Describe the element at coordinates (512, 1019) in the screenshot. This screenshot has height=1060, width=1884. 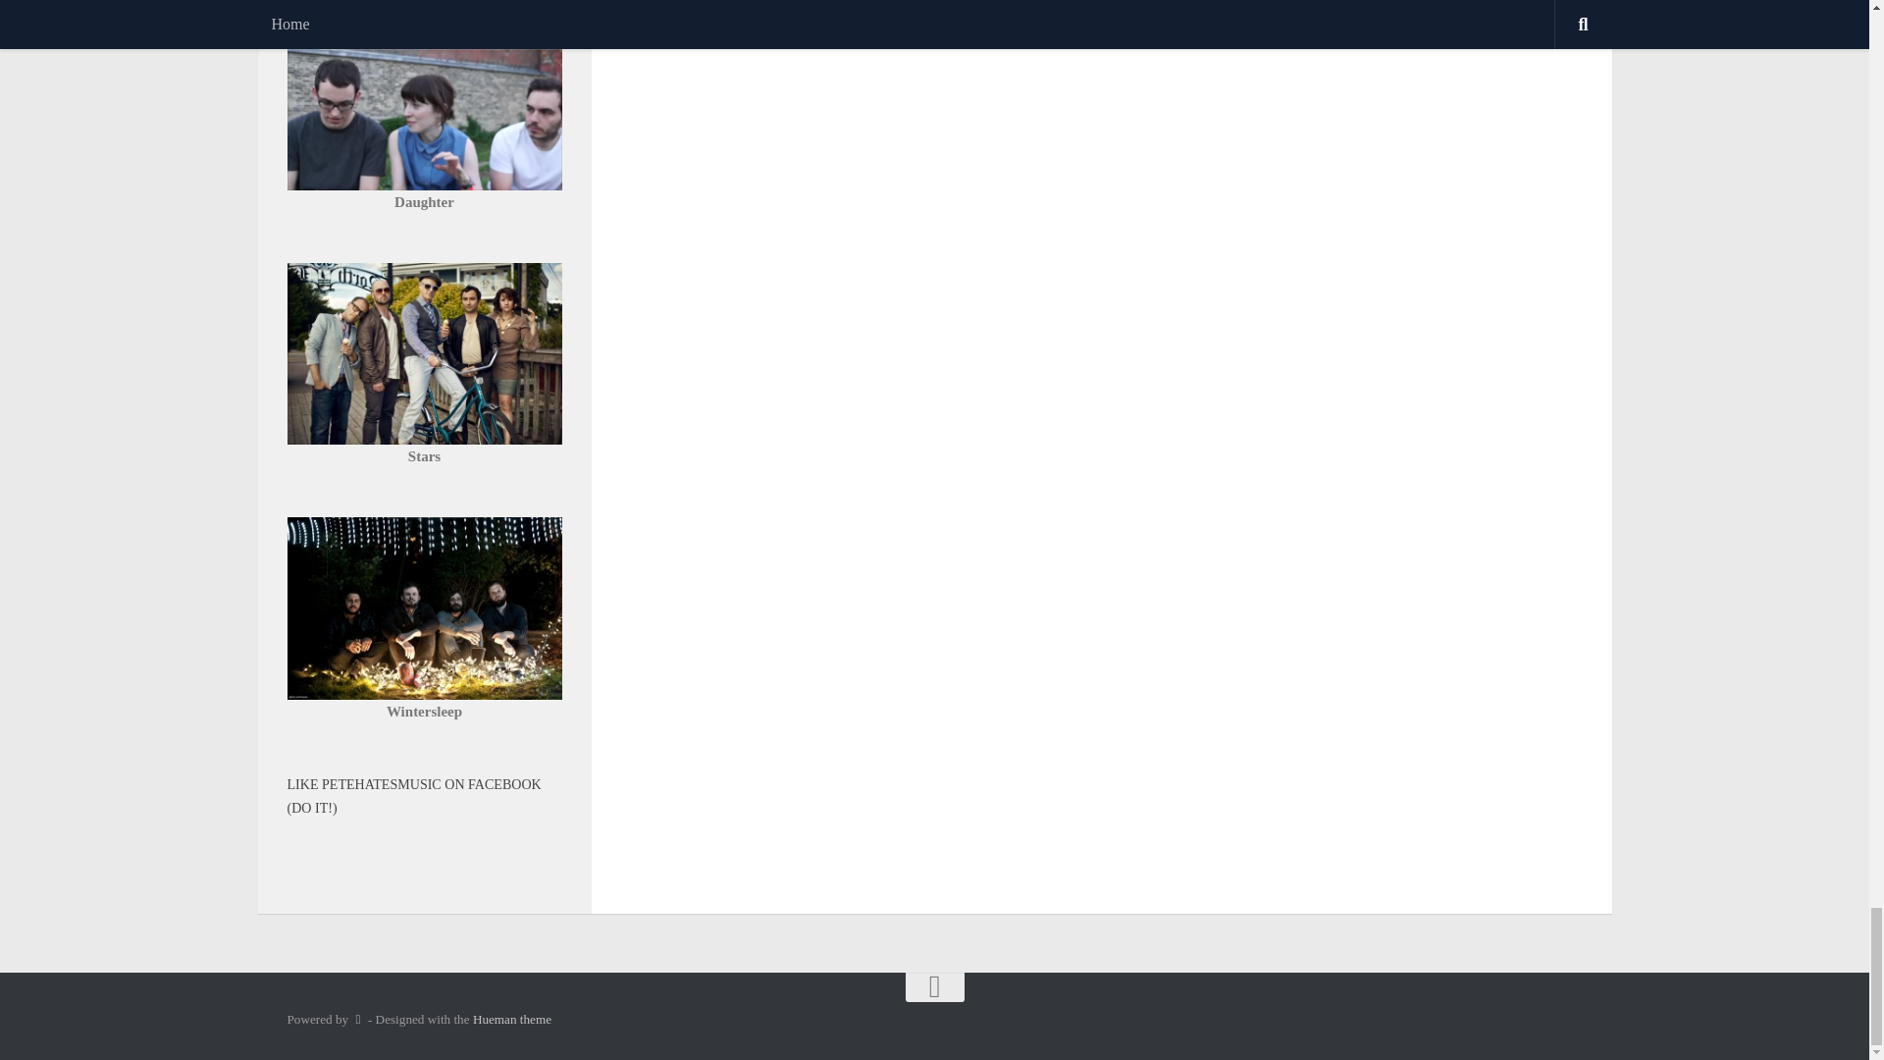
I see `Hueman theme` at that location.